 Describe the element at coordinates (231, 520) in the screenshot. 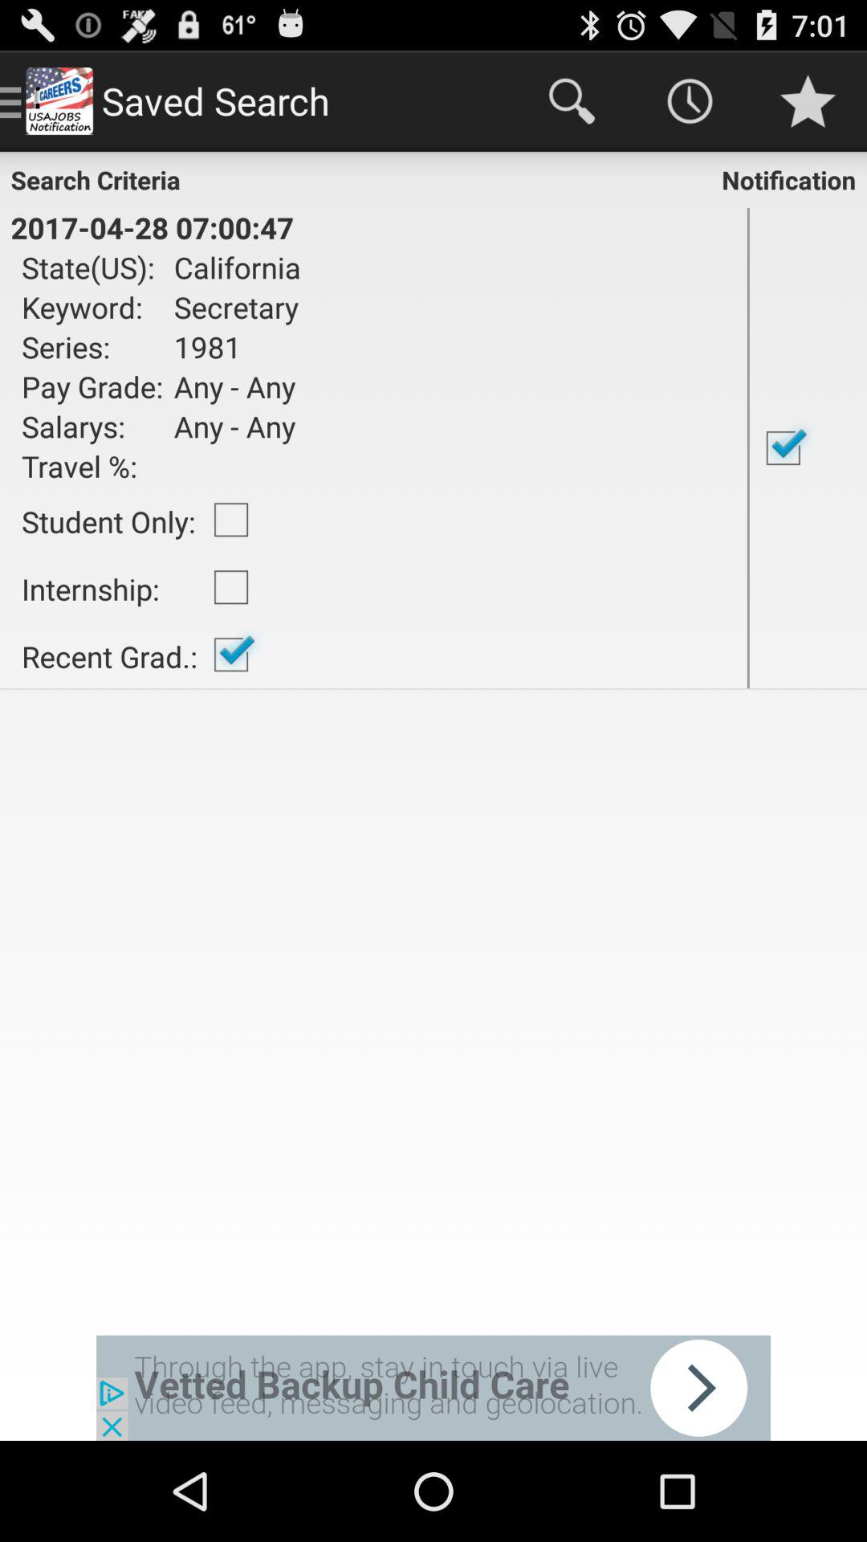

I see `choose the item next to student only: item` at that location.